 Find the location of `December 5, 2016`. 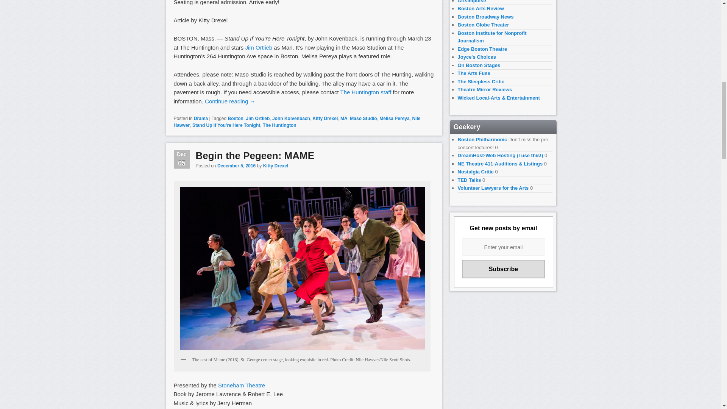

December 5, 2016 is located at coordinates (236, 165).